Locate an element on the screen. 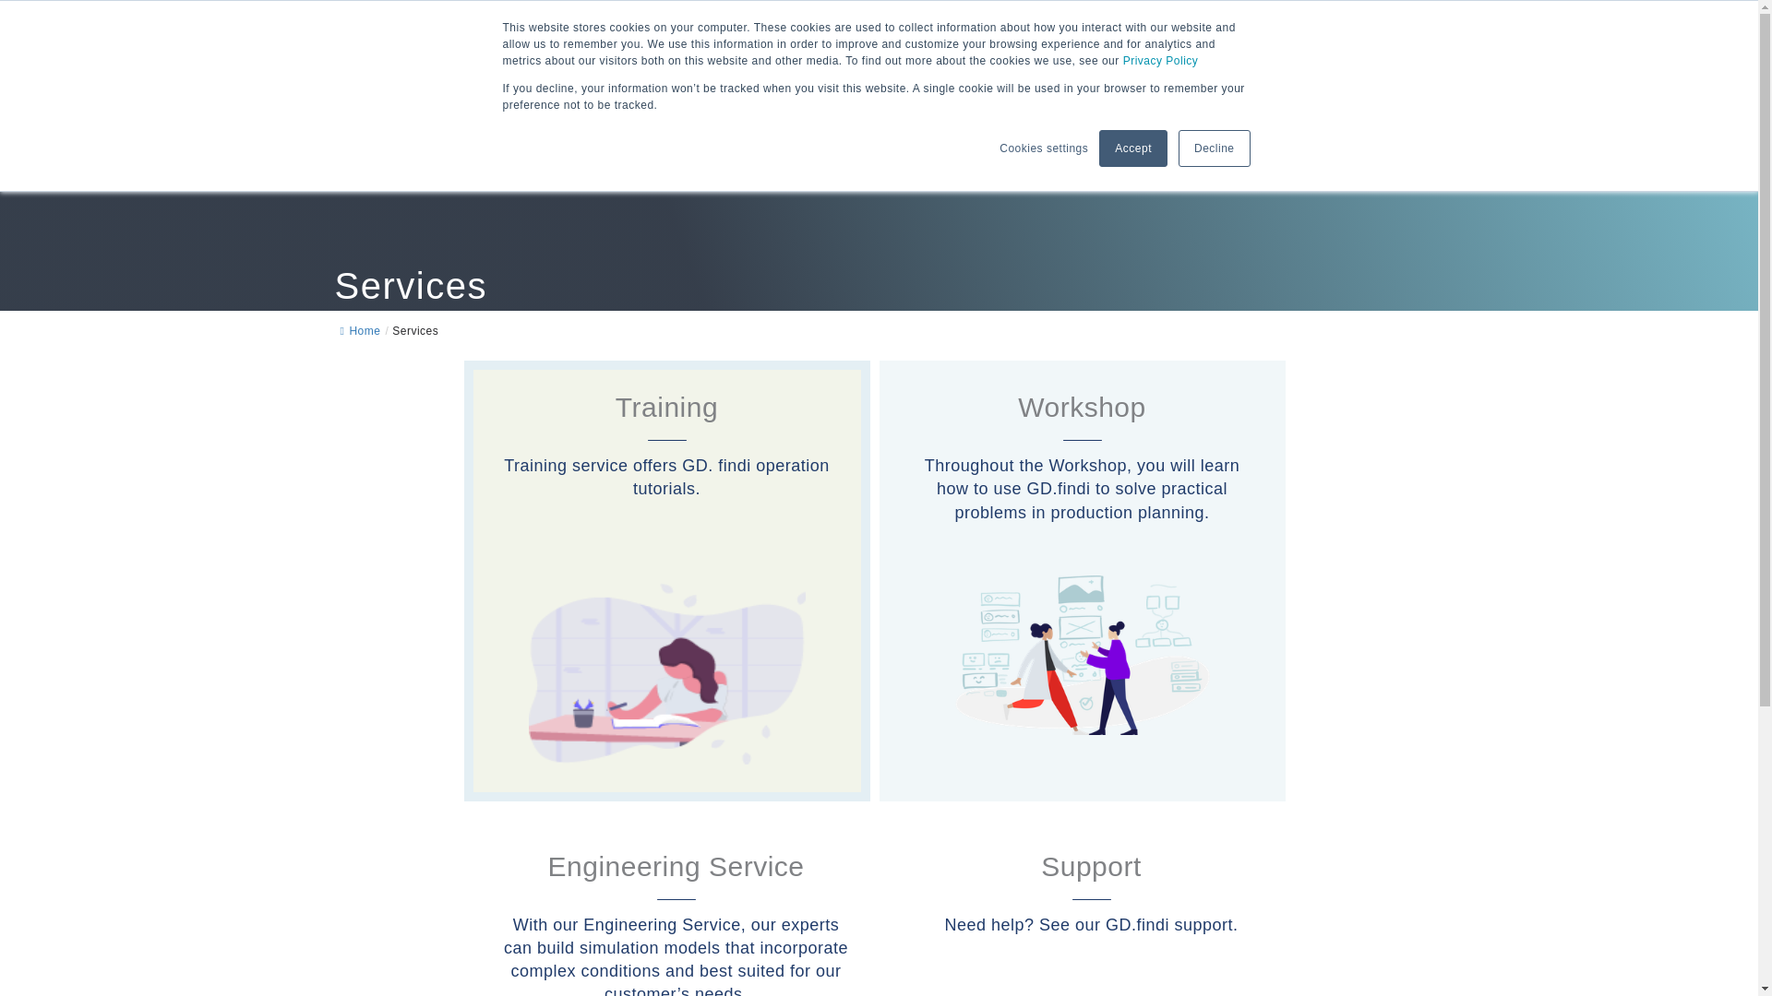 This screenshot has width=1772, height=996. Accept is located at coordinates (1133, 148).